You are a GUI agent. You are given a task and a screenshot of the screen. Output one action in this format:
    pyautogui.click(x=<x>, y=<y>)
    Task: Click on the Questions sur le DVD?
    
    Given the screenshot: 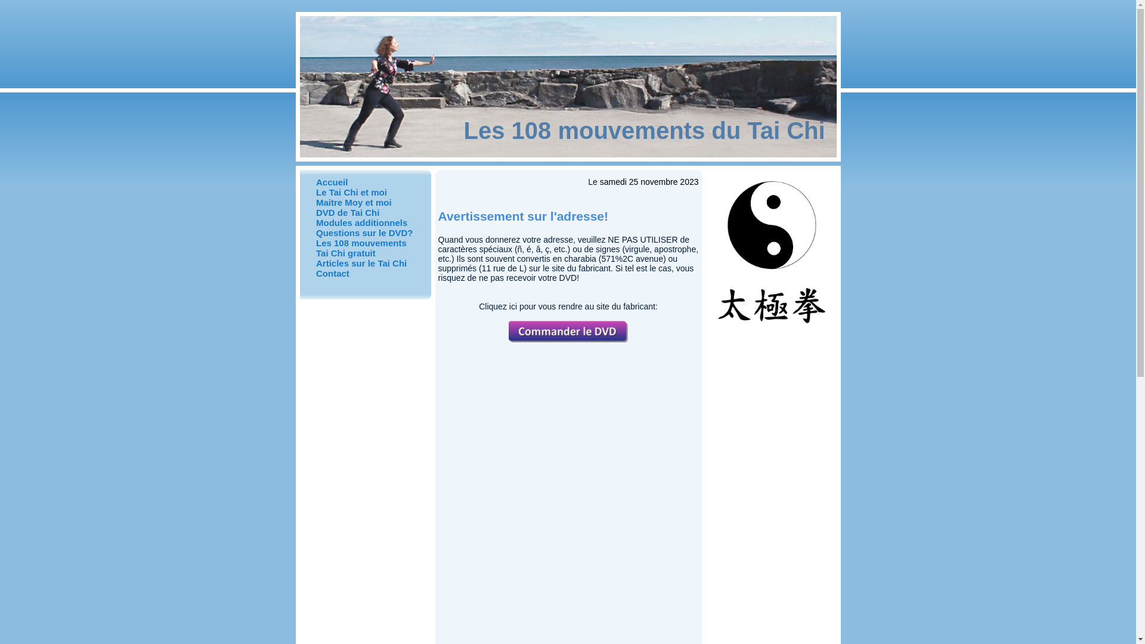 What is the action you would take?
    pyautogui.click(x=365, y=233)
    